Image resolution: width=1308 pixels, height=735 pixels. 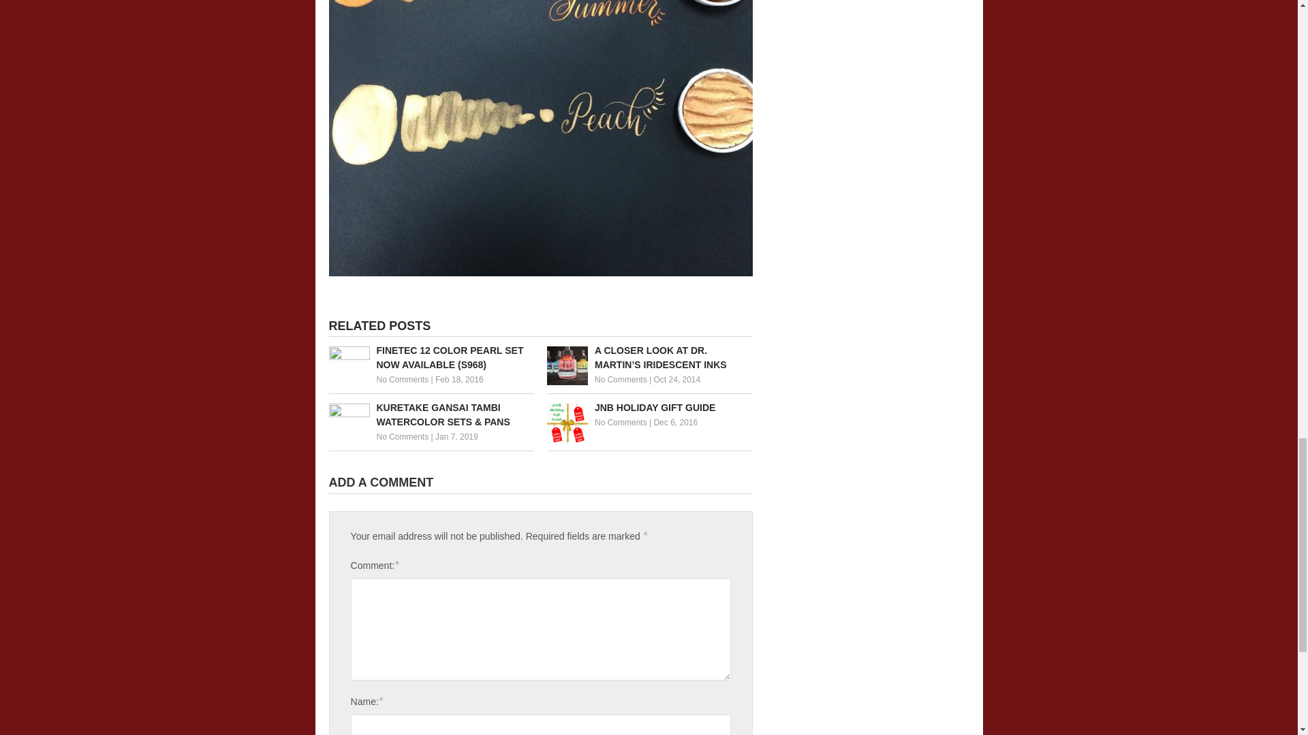 I want to click on JNB HOLIDAY GIFT GUIDE, so click(x=650, y=408).